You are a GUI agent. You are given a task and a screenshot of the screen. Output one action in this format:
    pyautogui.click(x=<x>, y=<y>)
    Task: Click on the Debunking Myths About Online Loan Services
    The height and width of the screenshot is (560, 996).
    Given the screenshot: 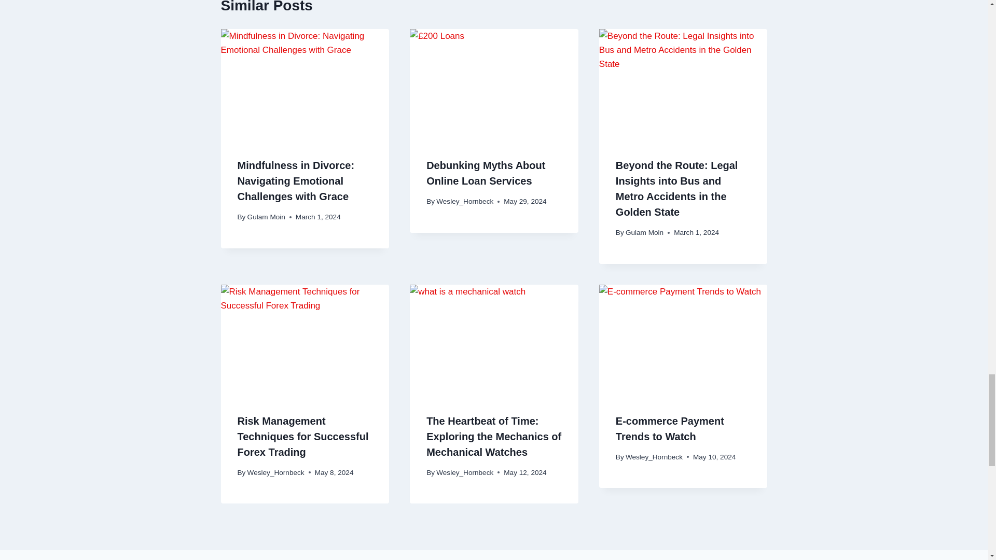 What is the action you would take?
    pyautogui.click(x=486, y=173)
    